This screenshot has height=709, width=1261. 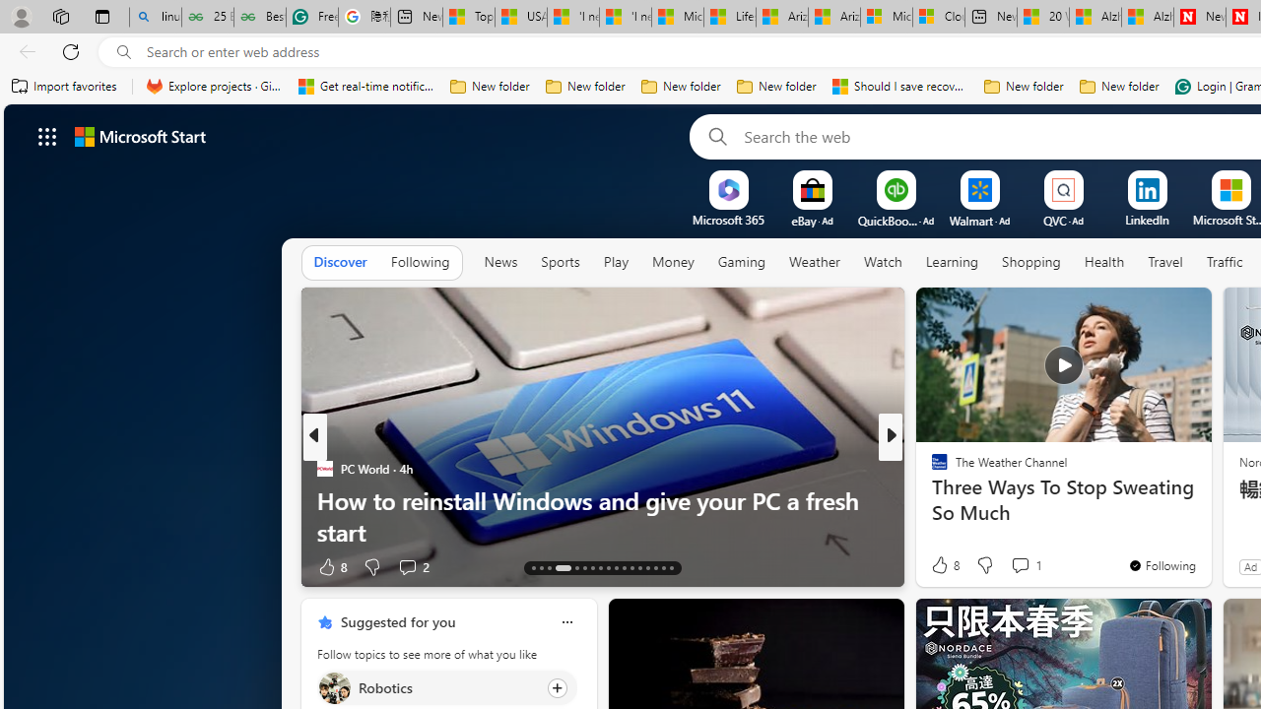 I want to click on AutomationID: tab-22, so click(x=615, y=567).